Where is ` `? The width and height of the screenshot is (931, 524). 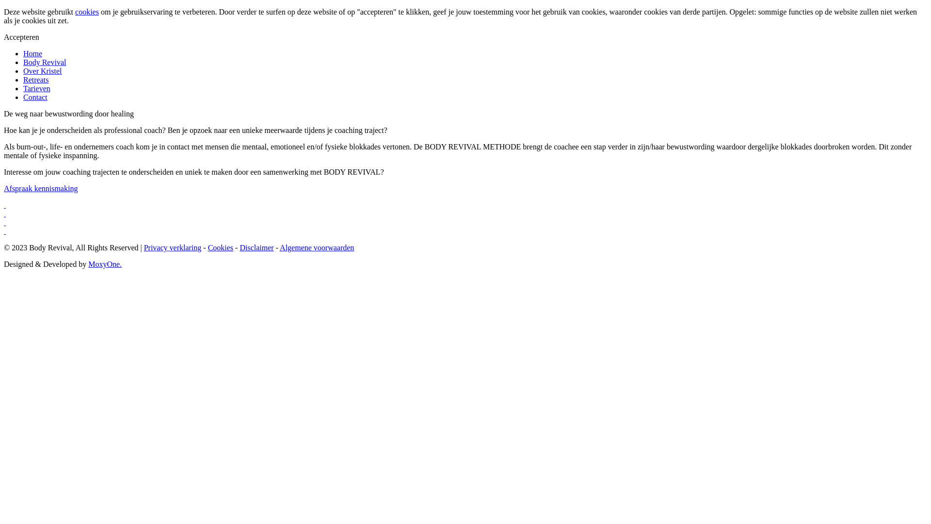   is located at coordinates (465, 231).